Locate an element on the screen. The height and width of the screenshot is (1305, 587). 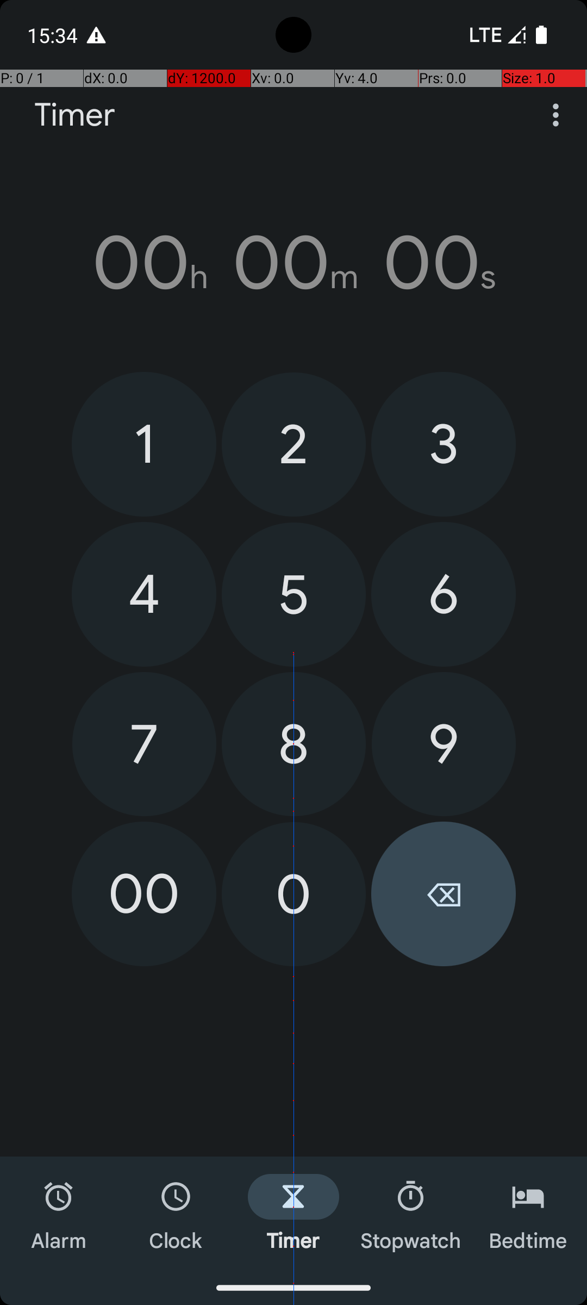
9 is located at coordinates (444, 744).